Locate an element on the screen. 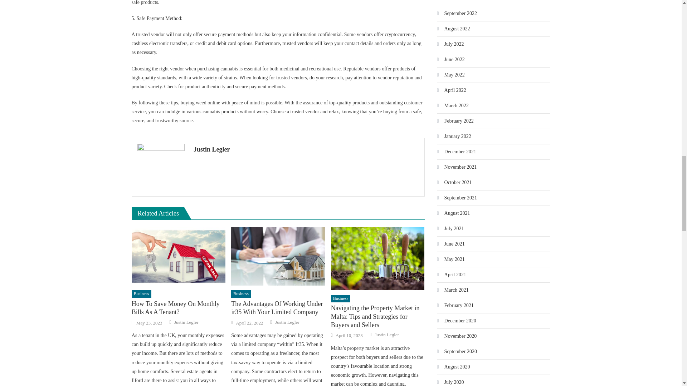 This screenshot has height=386, width=687. April 10, 2023 is located at coordinates (349, 335).